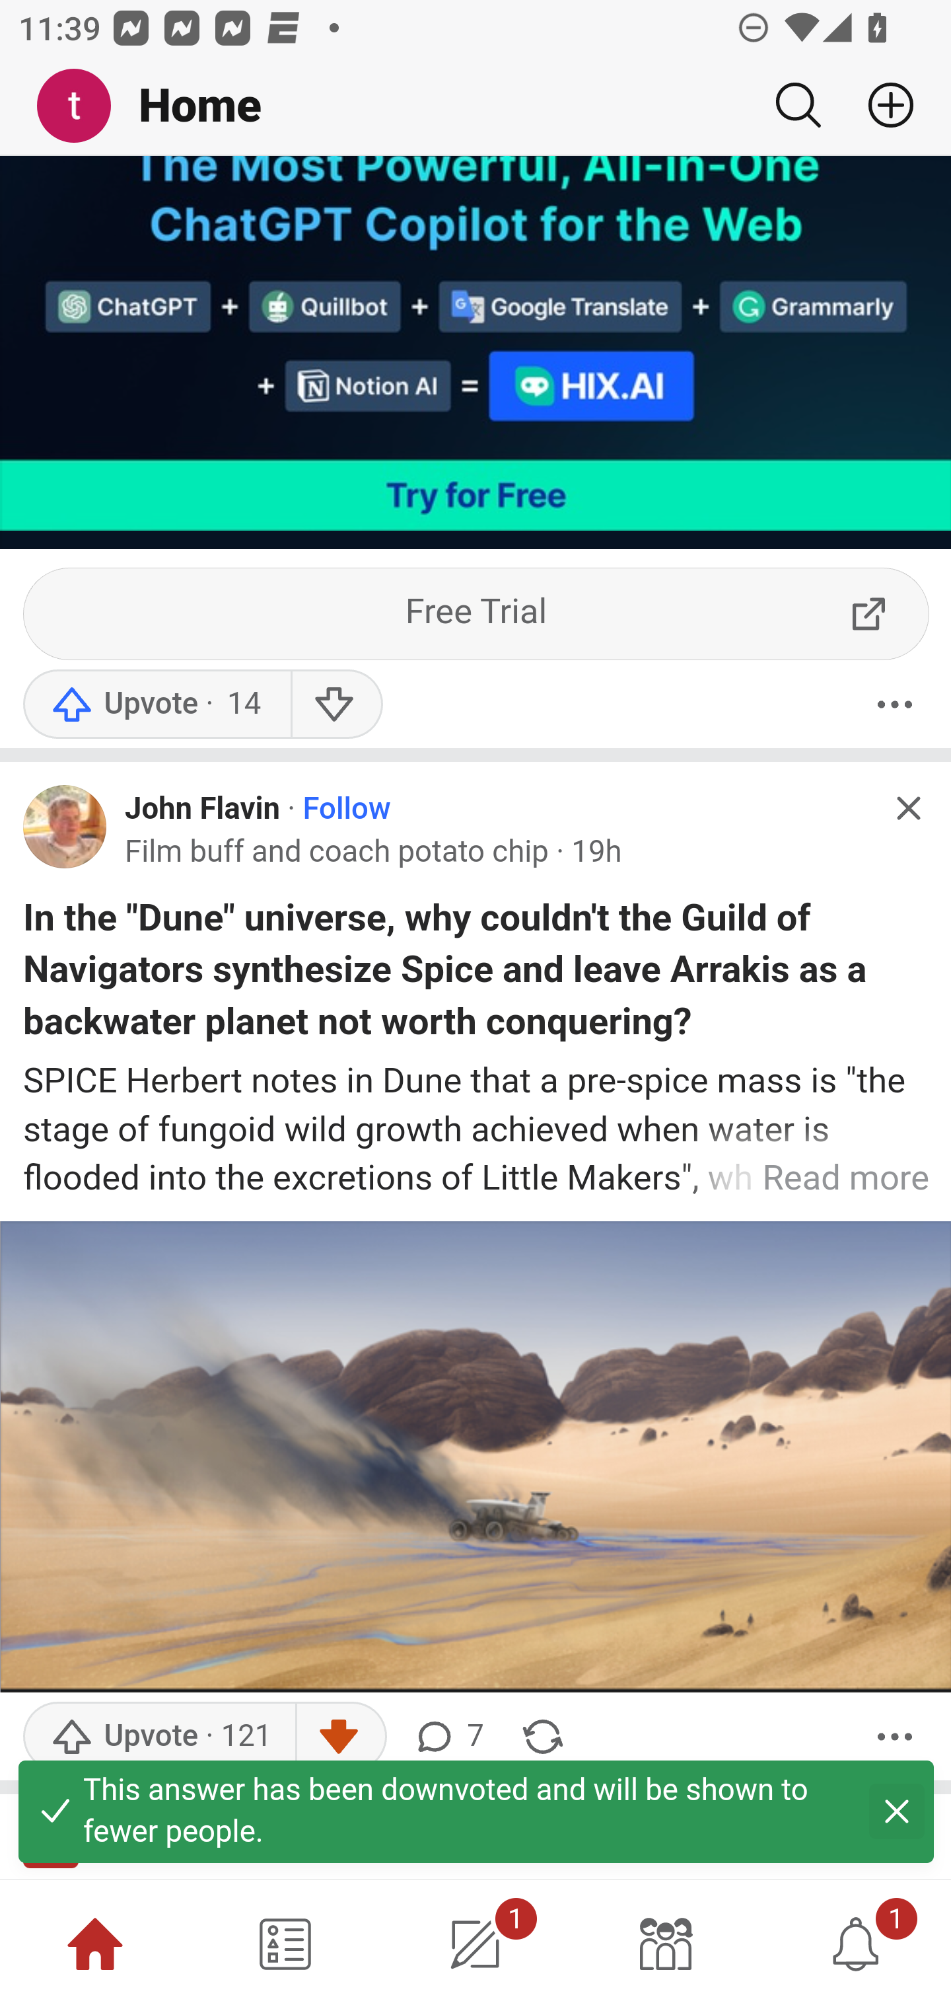  What do you see at coordinates (895, 1739) in the screenshot?
I see `More` at bounding box center [895, 1739].